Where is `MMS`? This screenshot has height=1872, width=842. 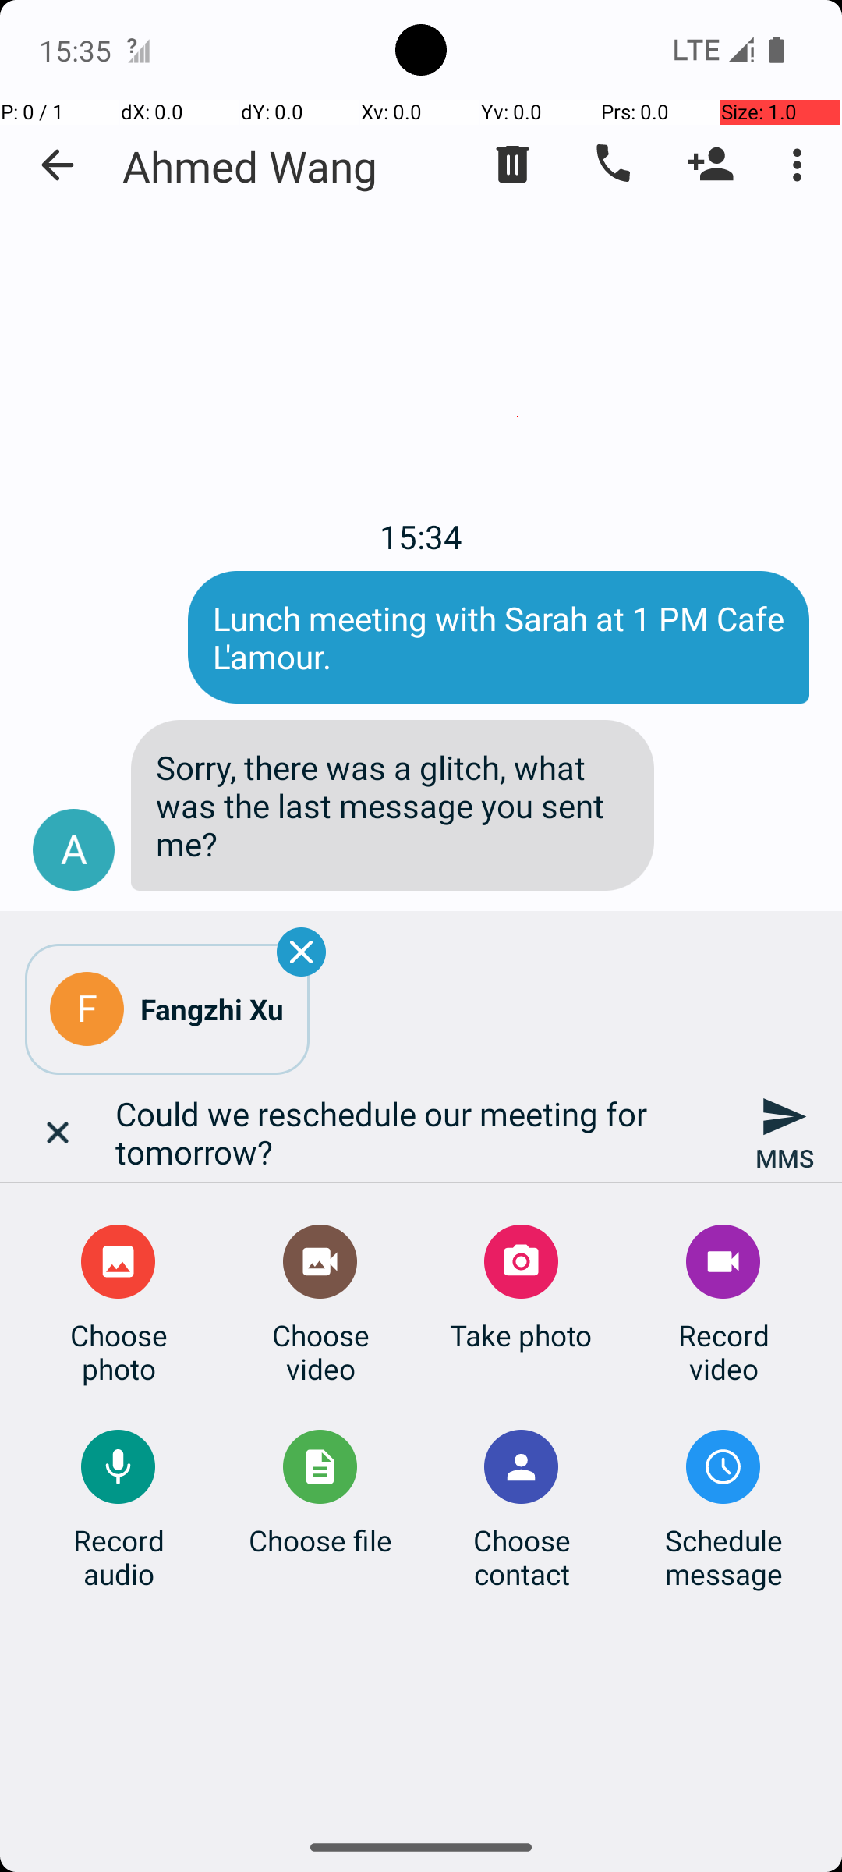 MMS is located at coordinates (784, 1133).